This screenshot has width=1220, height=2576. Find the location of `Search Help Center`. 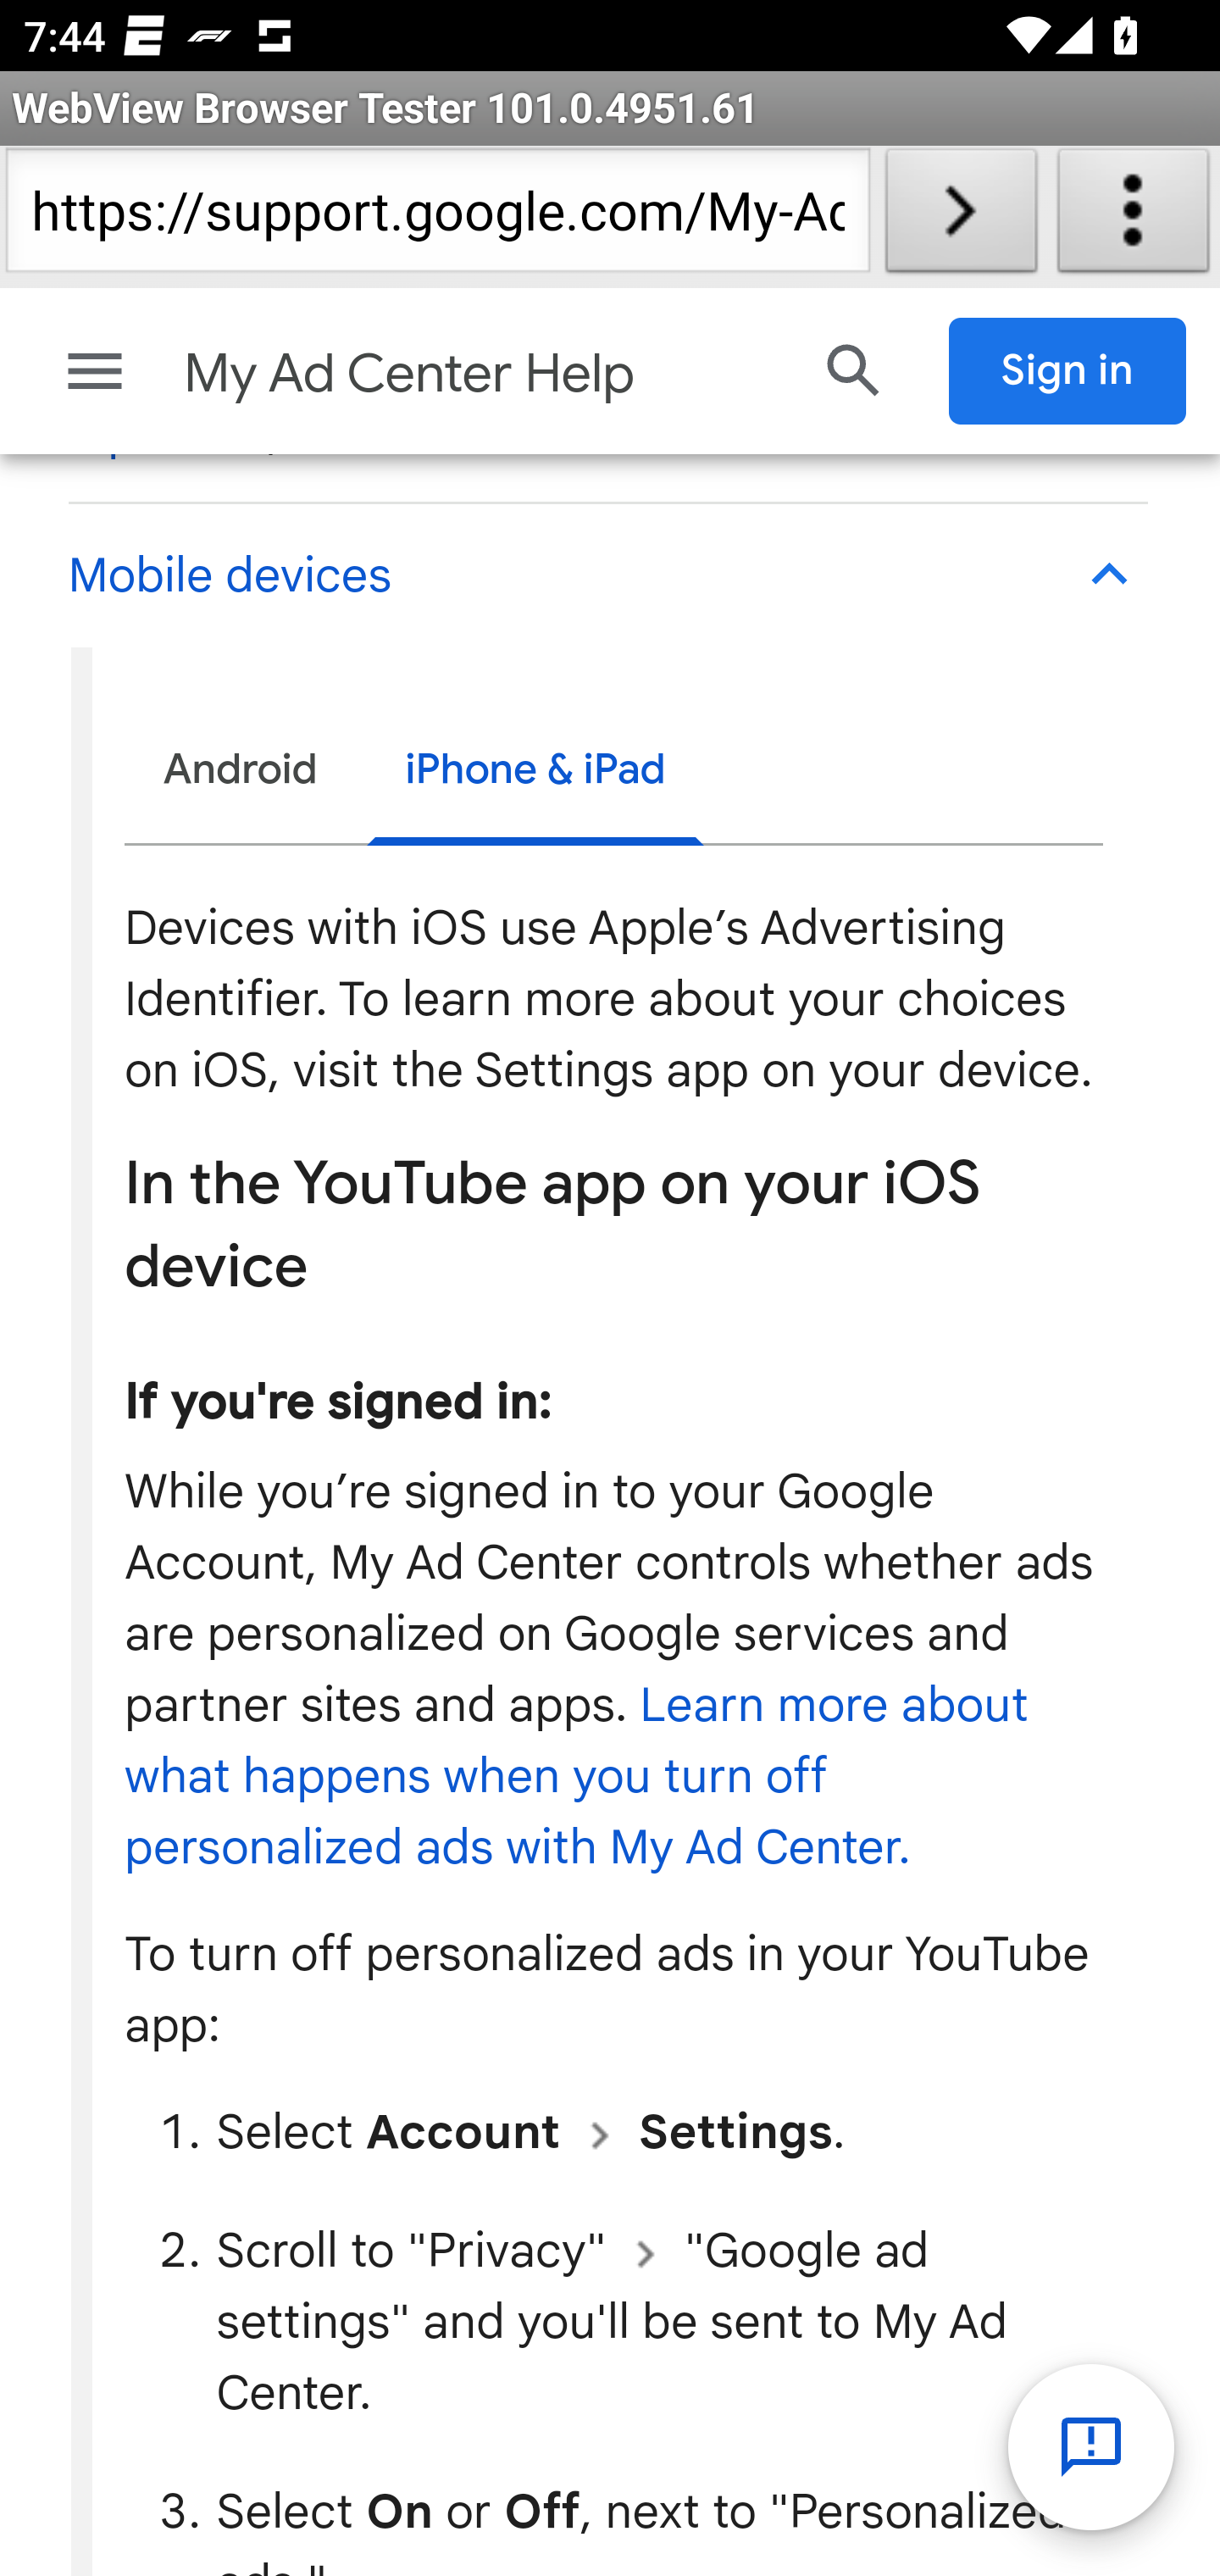

Search Help Center is located at coordinates (854, 370).